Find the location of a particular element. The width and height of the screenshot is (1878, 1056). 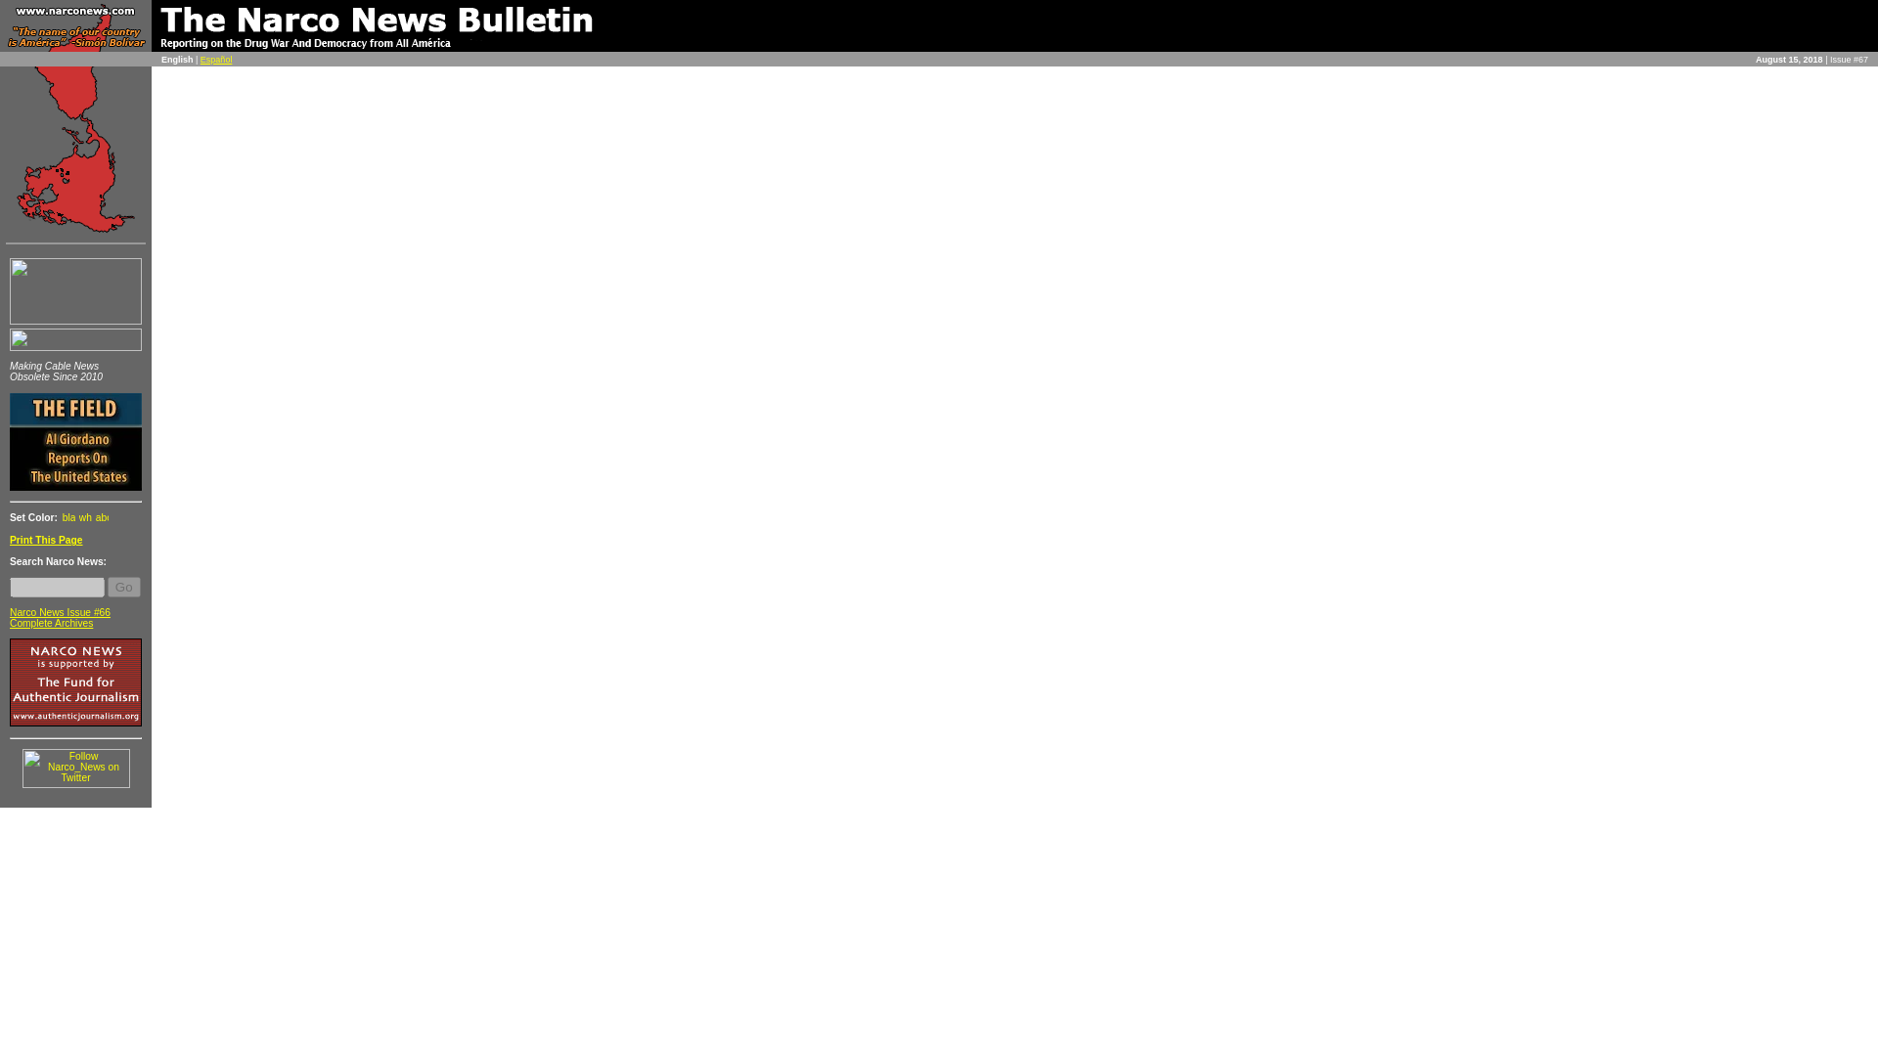

Go is located at coordinates (123, 587).